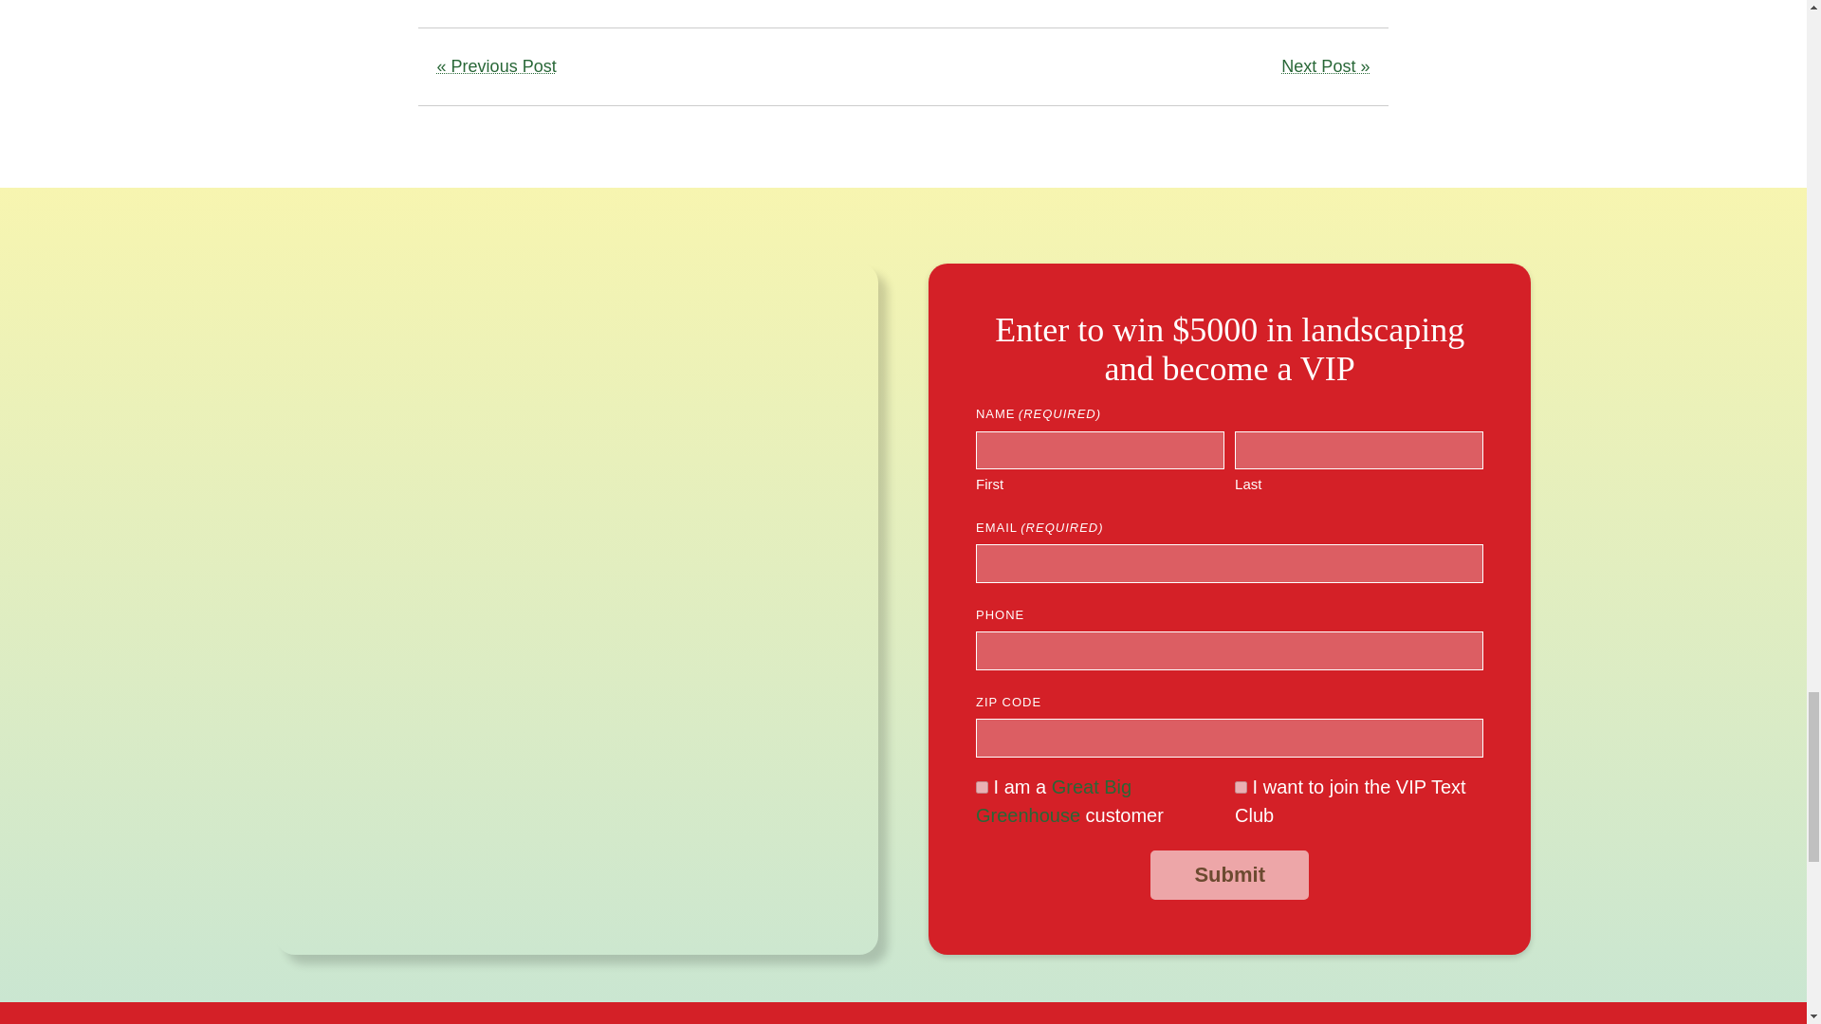 Image resolution: width=1821 pixels, height=1024 pixels. Describe the element at coordinates (1229, 875) in the screenshot. I see `Submit` at that location.